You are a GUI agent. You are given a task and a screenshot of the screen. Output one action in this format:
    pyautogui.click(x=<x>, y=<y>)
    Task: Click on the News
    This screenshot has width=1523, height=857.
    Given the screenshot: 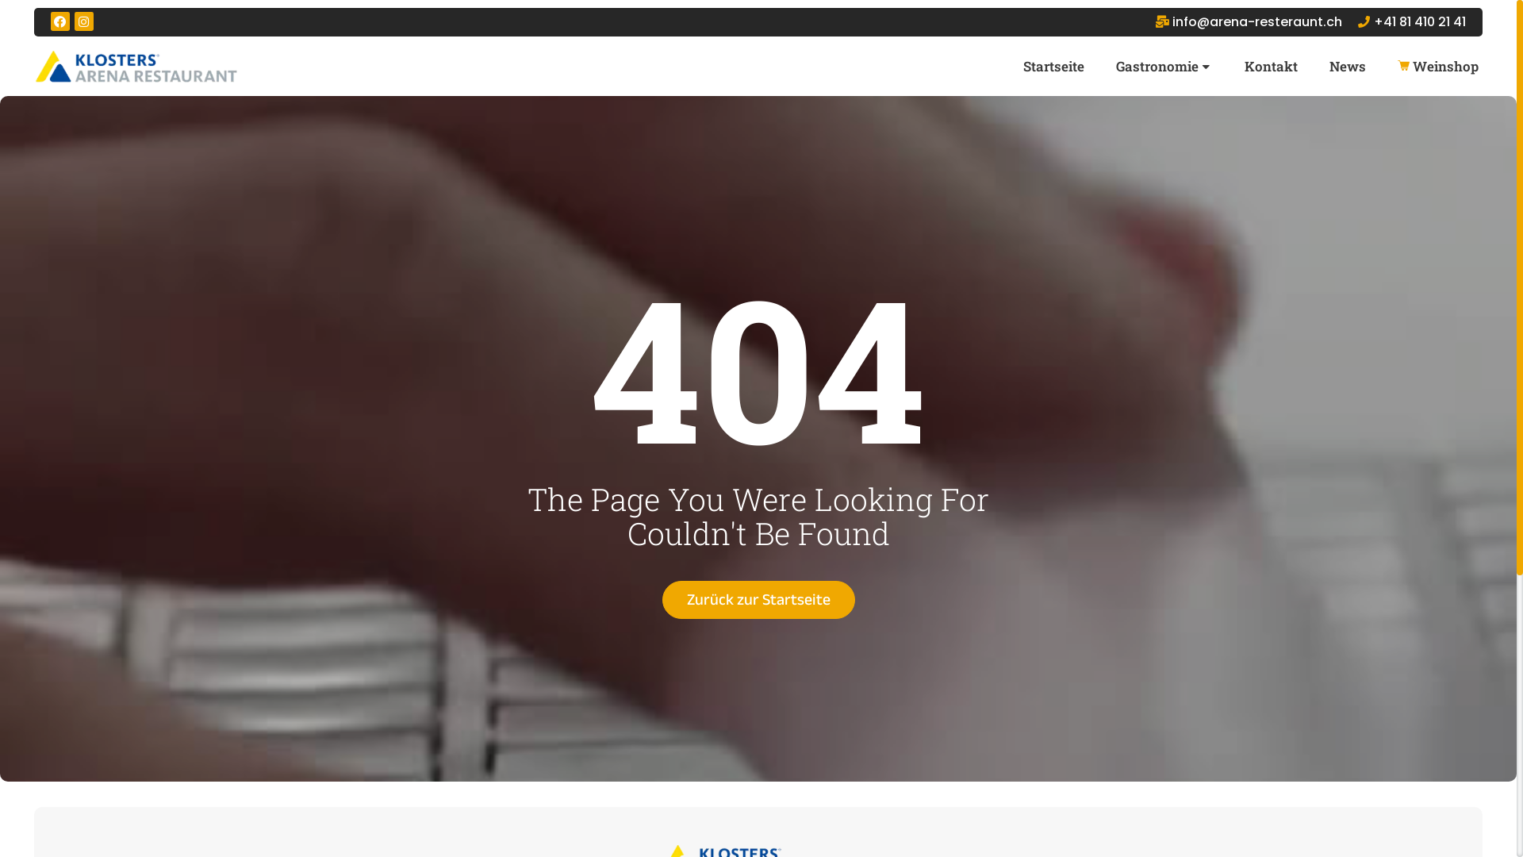 What is the action you would take?
    pyautogui.click(x=1348, y=67)
    